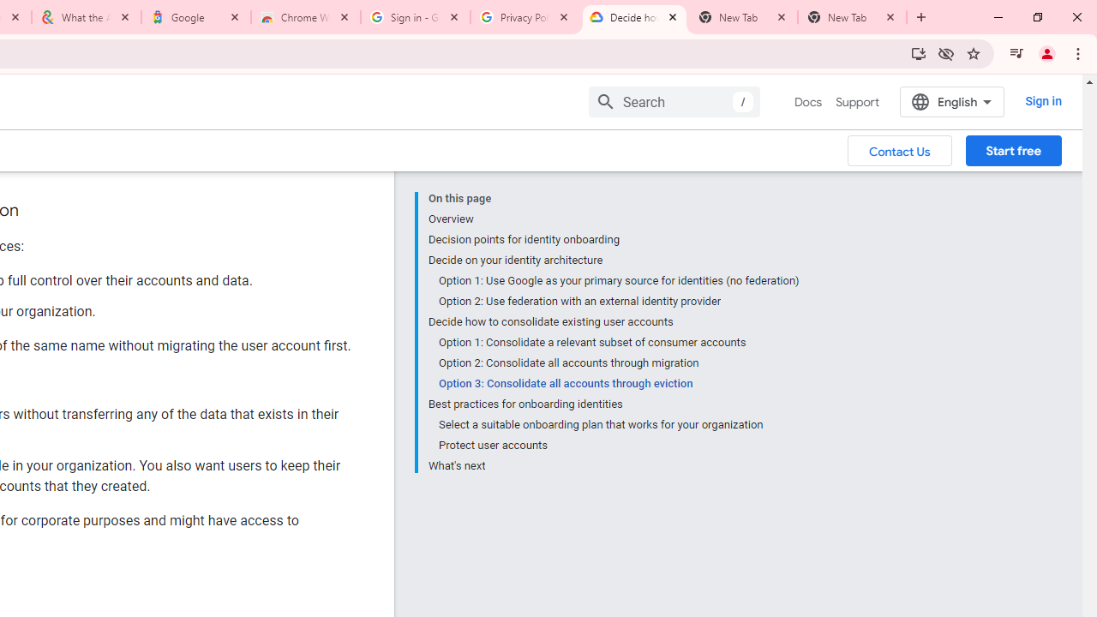 The height and width of the screenshot is (617, 1097). Describe the element at coordinates (614, 219) in the screenshot. I see `Overview` at that location.